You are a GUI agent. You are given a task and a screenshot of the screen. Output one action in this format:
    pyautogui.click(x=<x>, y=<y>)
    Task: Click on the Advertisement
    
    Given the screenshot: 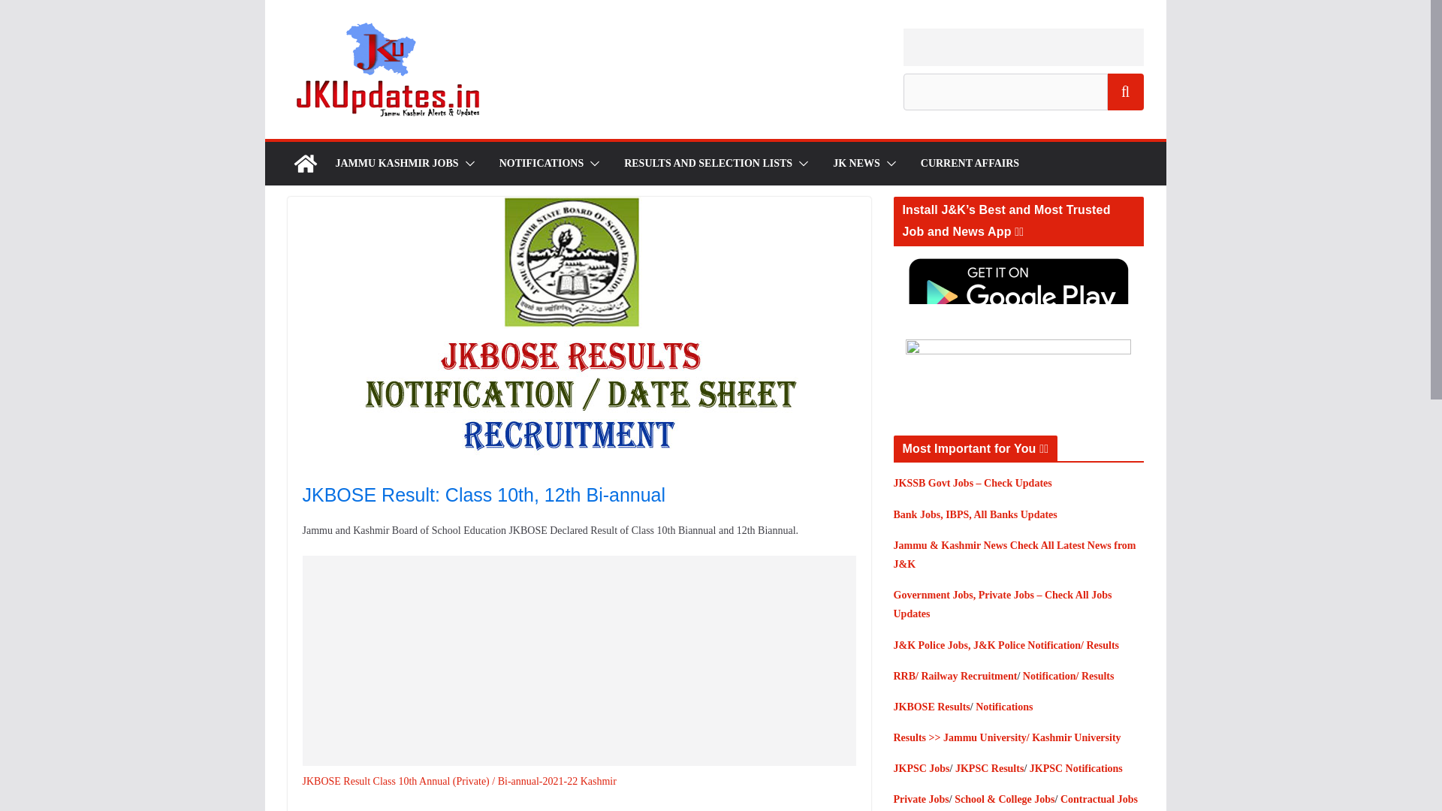 What is the action you would take?
    pyautogui.click(x=1023, y=47)
    